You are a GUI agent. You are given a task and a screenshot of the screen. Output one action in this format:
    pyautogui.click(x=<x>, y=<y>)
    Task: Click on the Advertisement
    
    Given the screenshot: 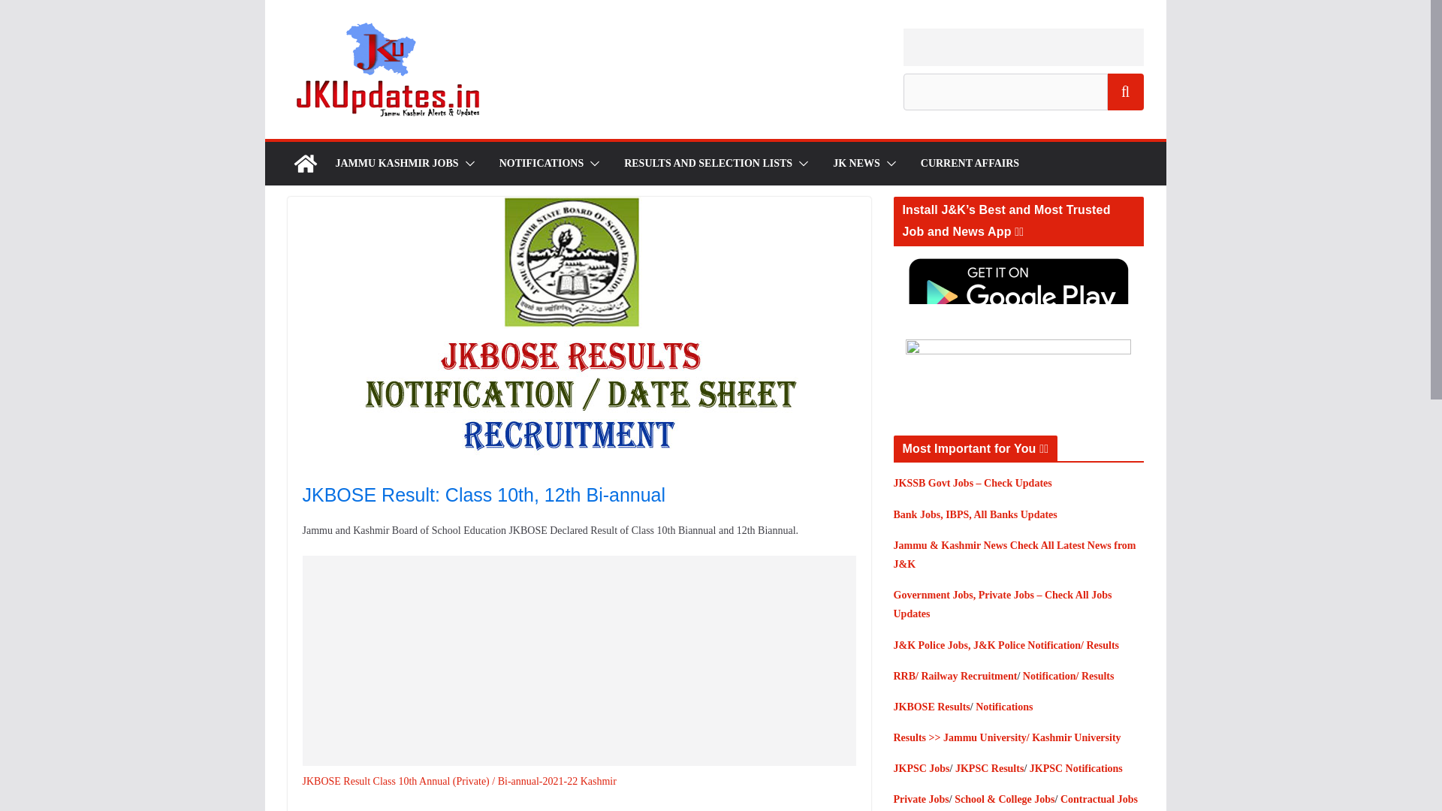 What is the action you would take?
    pyautogui.click(x=1023, y=47)
    